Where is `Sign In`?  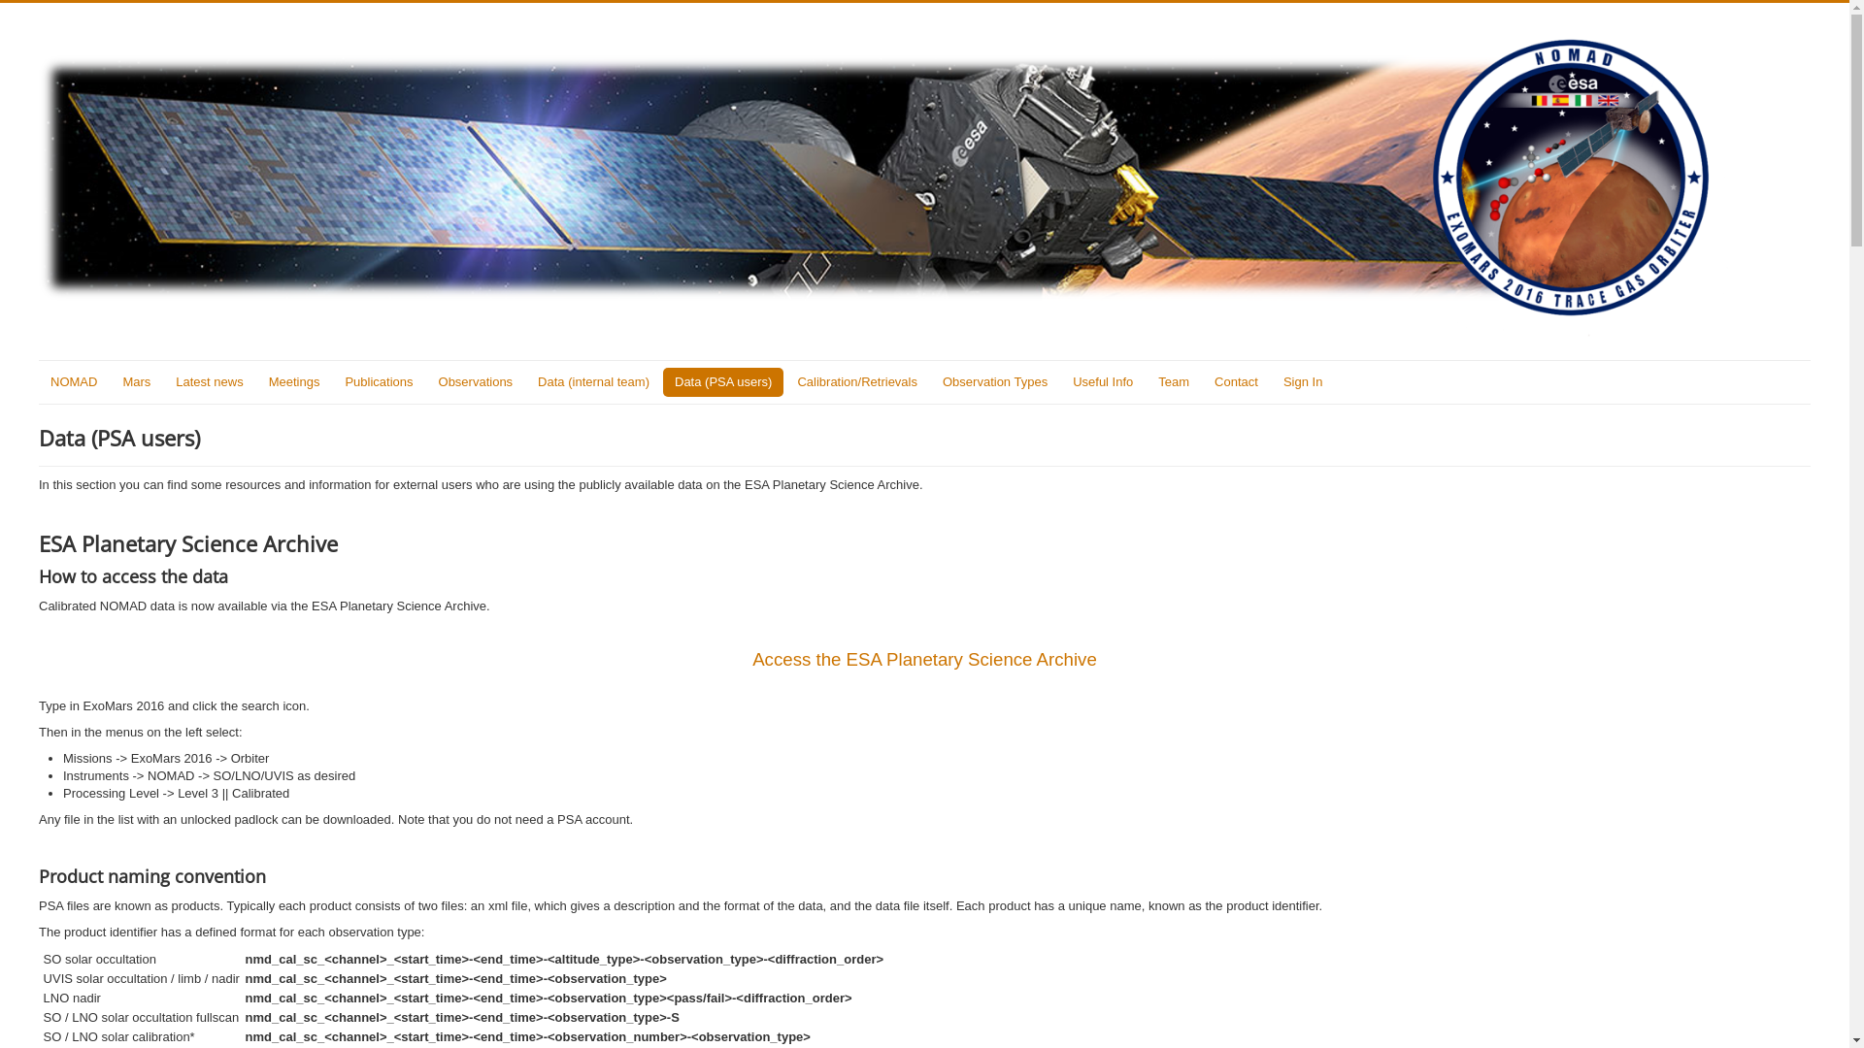 Sign In is located at coordinates (1303, 382).